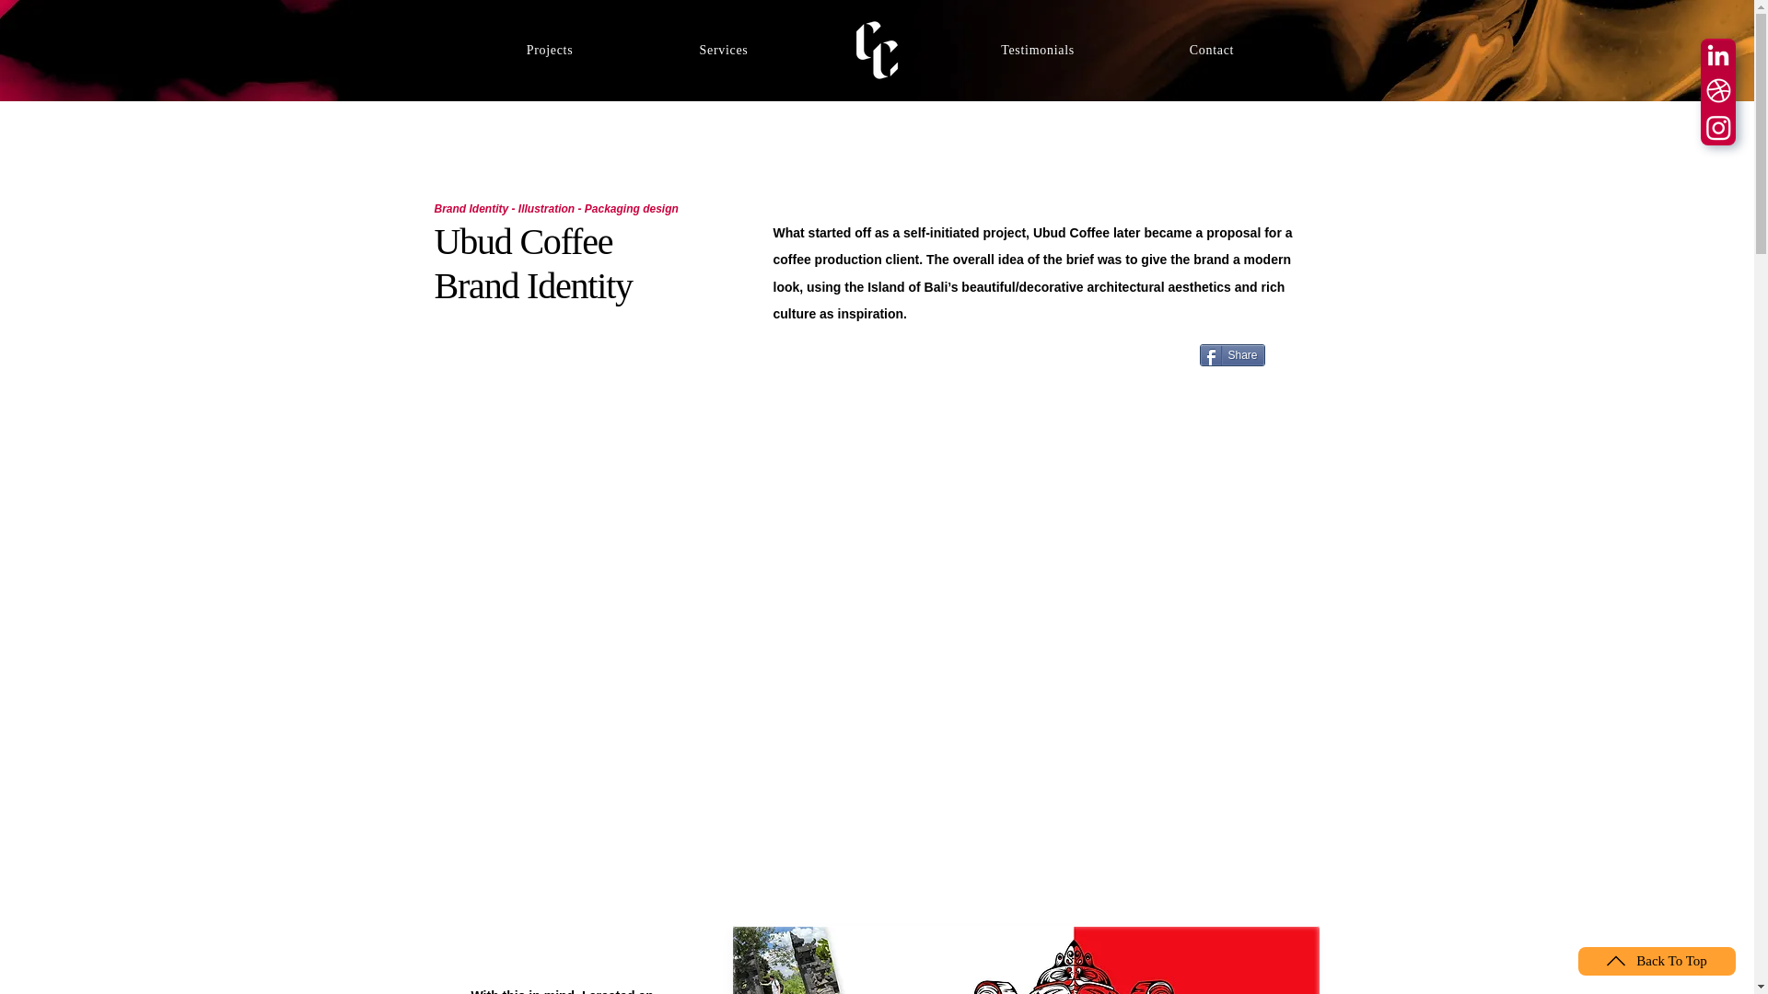  What do you see at coordinates (549, 50) in the screenshot?
I see `Projects` at bounding box center [549, 50].